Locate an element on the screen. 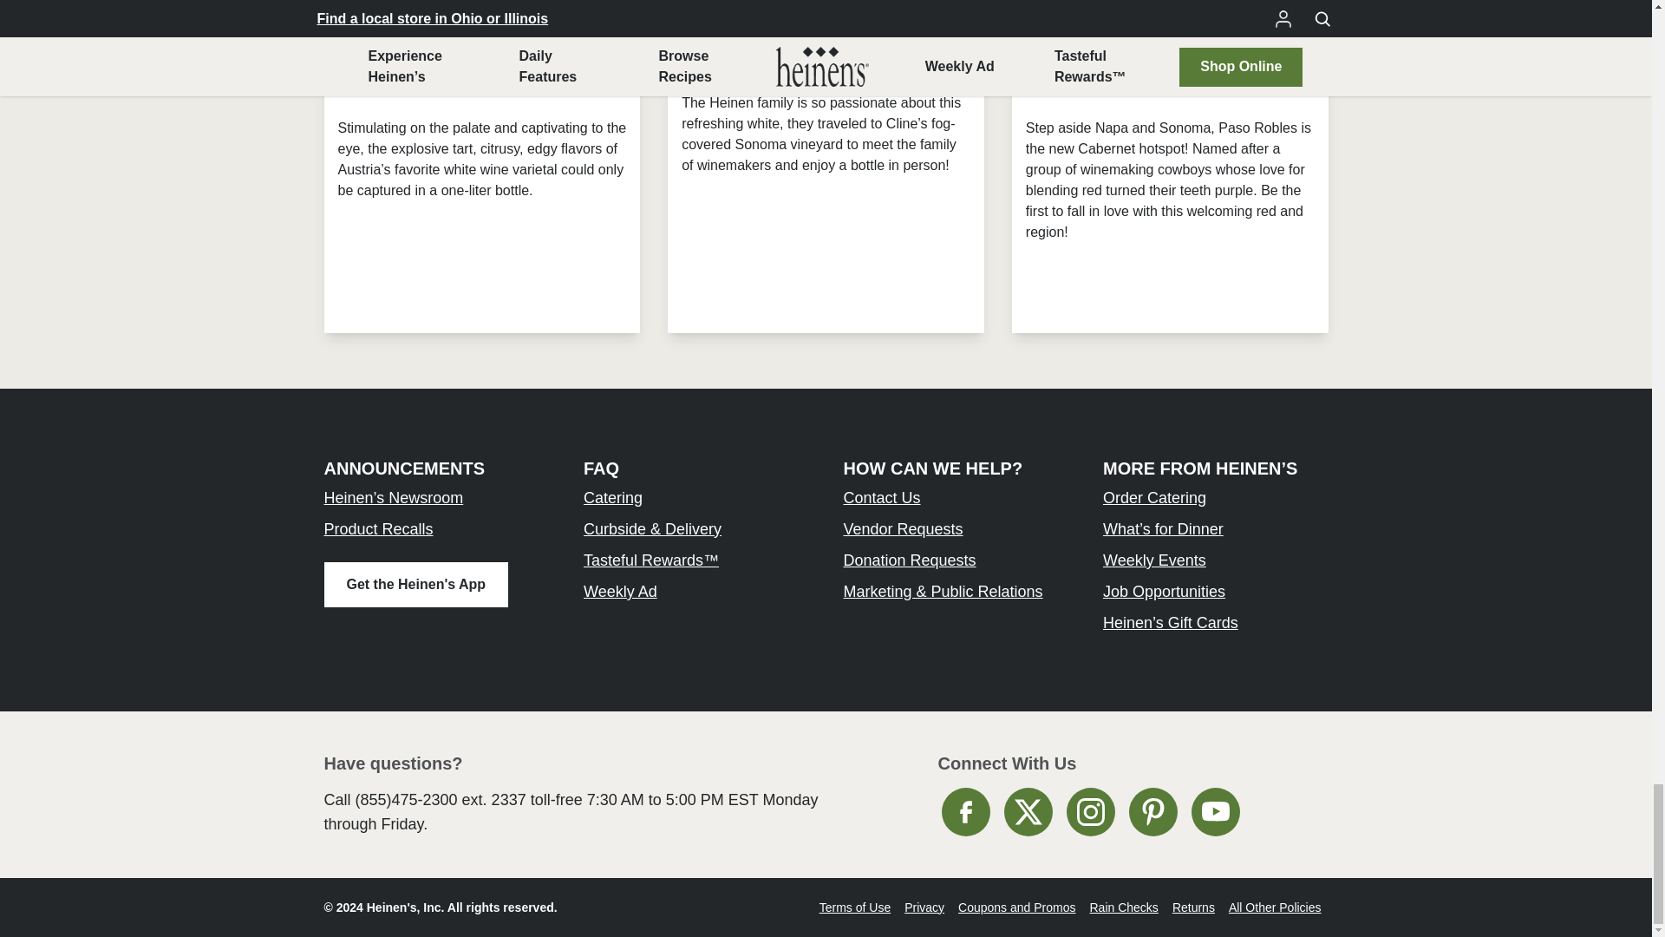 This screenshot has height=937, width=1665. Connect with Heinen's on Instagram is located at coordinates (1091, 812).